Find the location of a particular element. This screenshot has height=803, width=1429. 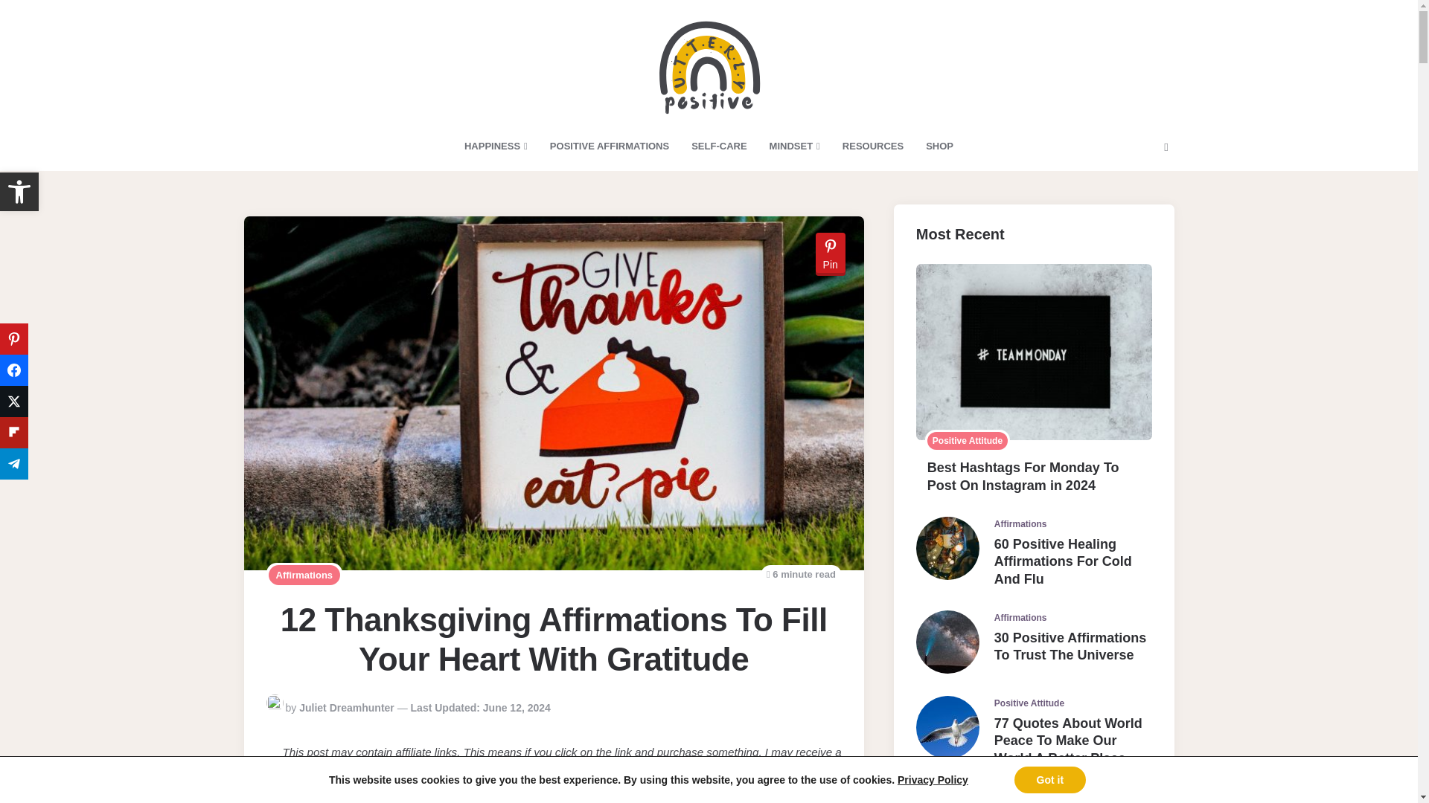

Share on Flipboard is located at coordinates (609, 146).